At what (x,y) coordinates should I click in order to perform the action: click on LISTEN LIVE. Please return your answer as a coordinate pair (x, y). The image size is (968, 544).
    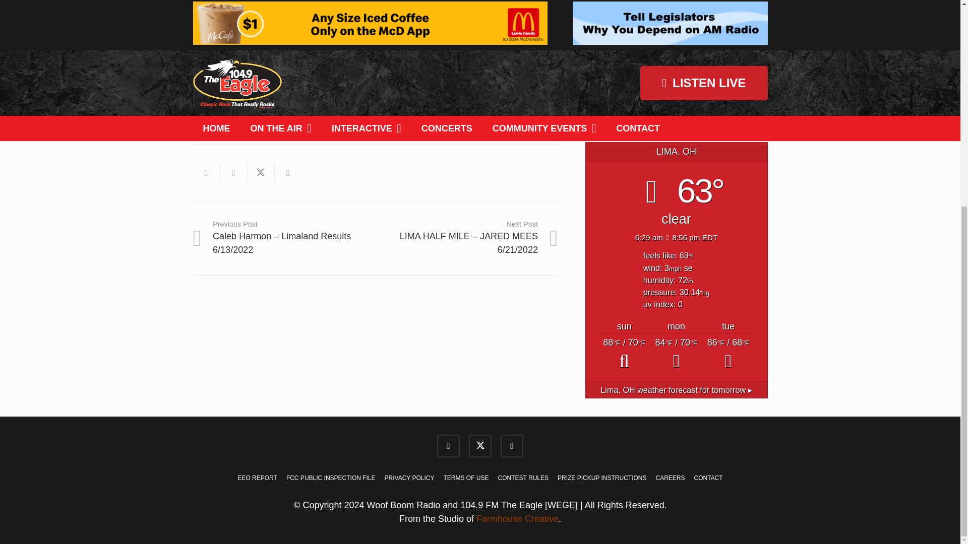
    Looking at the image, I should click on (677, 101).